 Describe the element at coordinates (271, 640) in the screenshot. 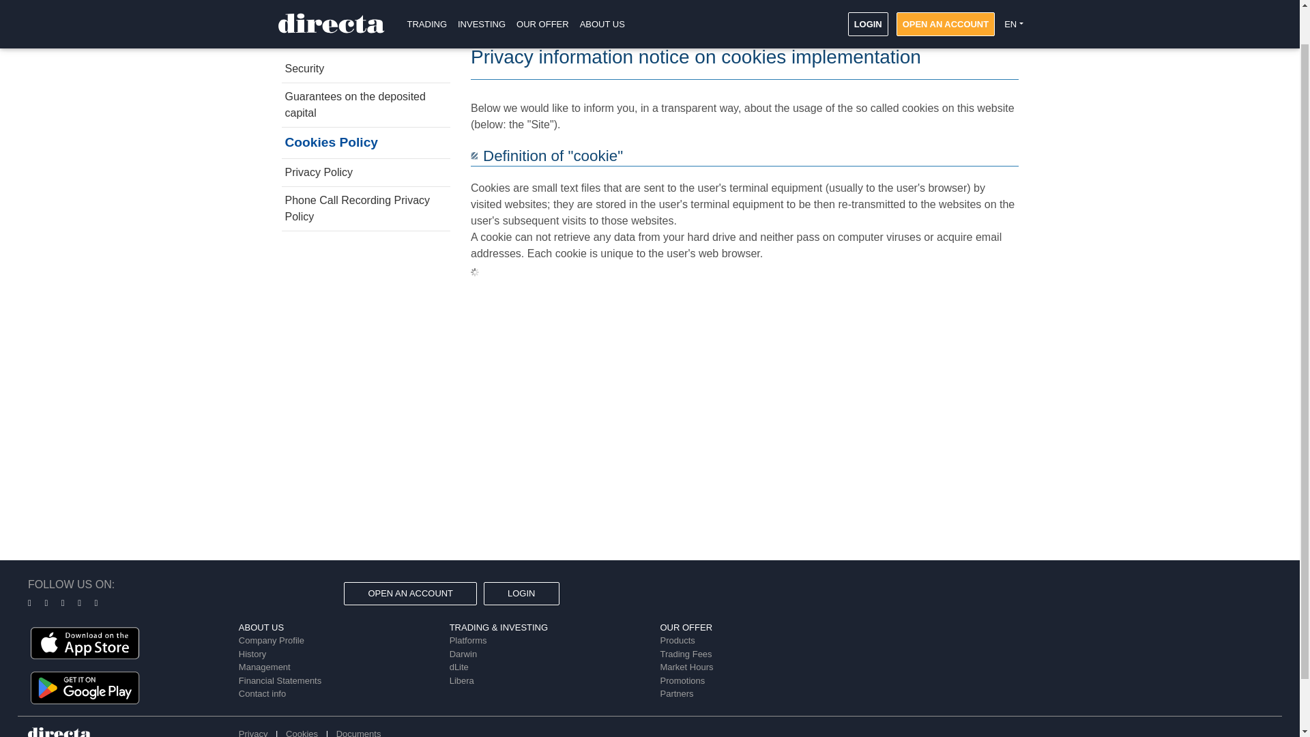

I see `Company Profile` at that location.